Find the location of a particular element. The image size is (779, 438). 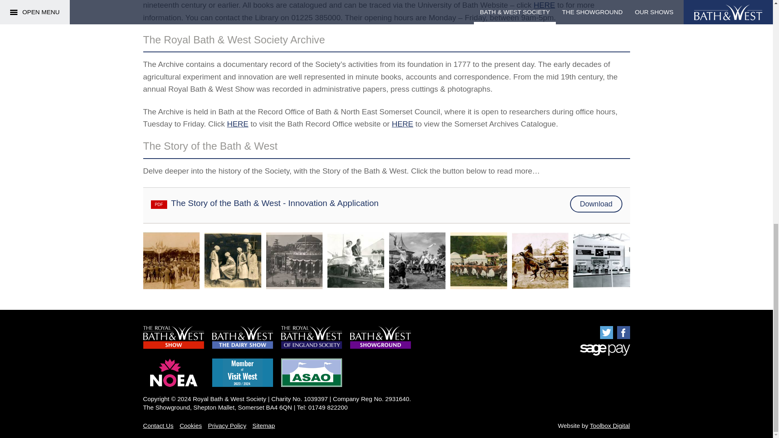

Download is located at coordinates (596, 204).